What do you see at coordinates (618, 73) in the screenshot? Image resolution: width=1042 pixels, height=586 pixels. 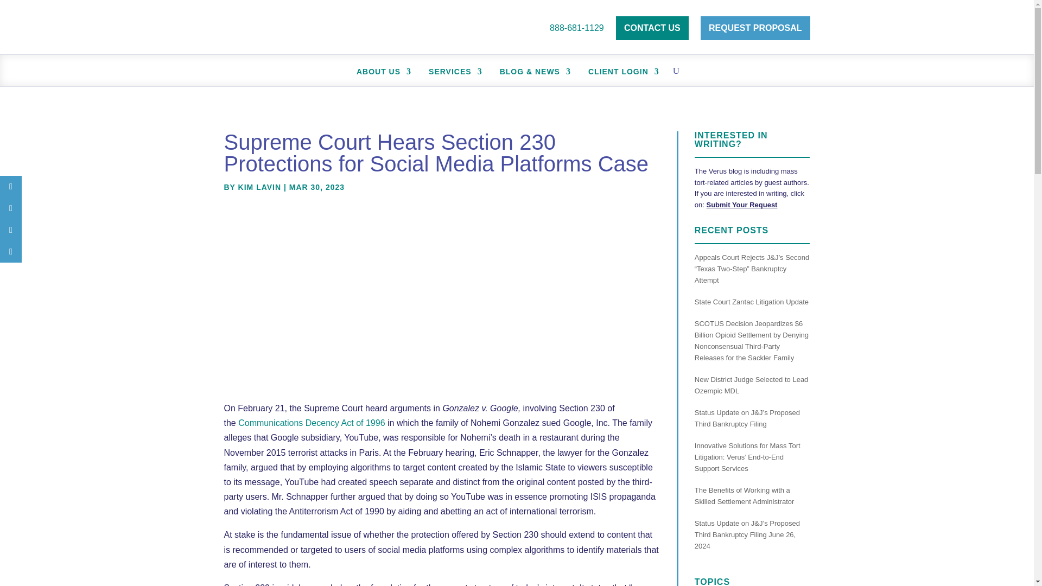 I see `CLIENT LOGIN` at bounding box center [618, 73].